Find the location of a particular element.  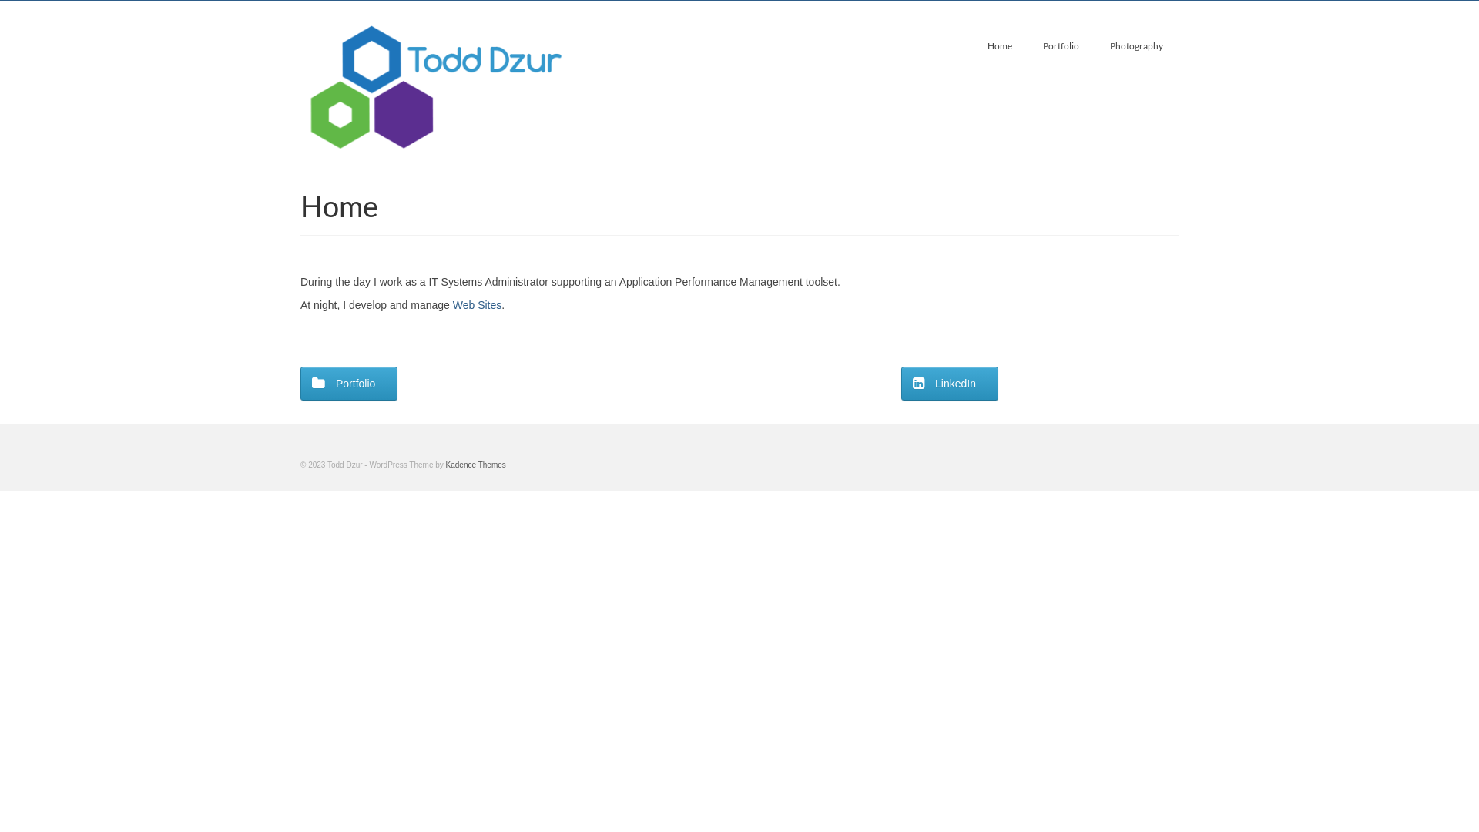

Kadence Themes is located at coordinates (476, 465).